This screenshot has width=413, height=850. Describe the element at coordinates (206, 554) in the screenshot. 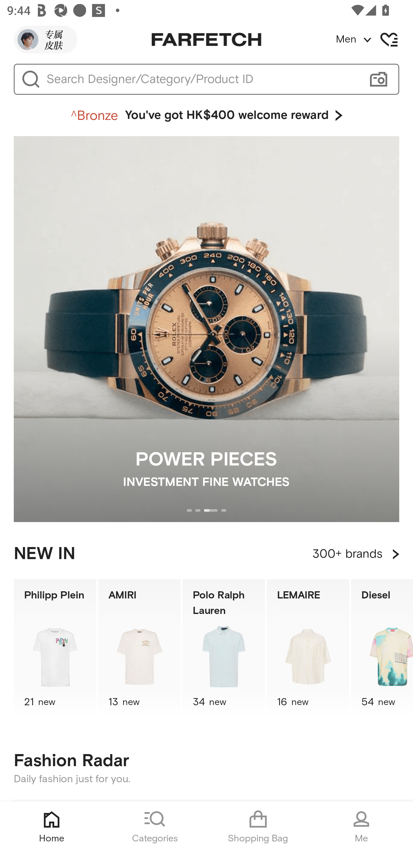

I see `NEW IN 300+ brands` at that location.